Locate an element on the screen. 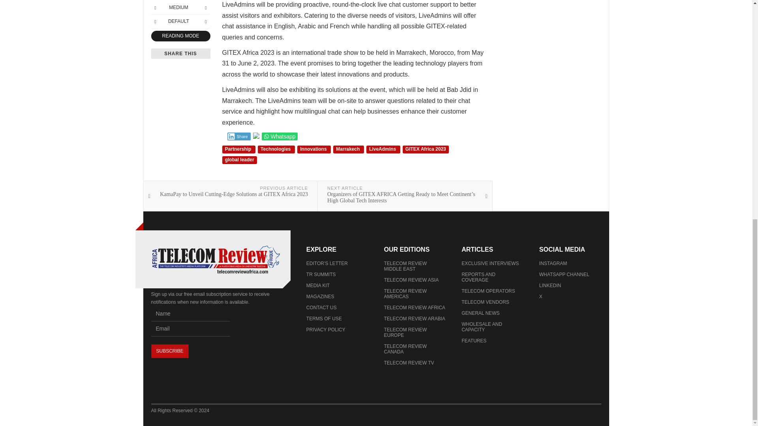  Subscribe is located at coordinates (169, 351).